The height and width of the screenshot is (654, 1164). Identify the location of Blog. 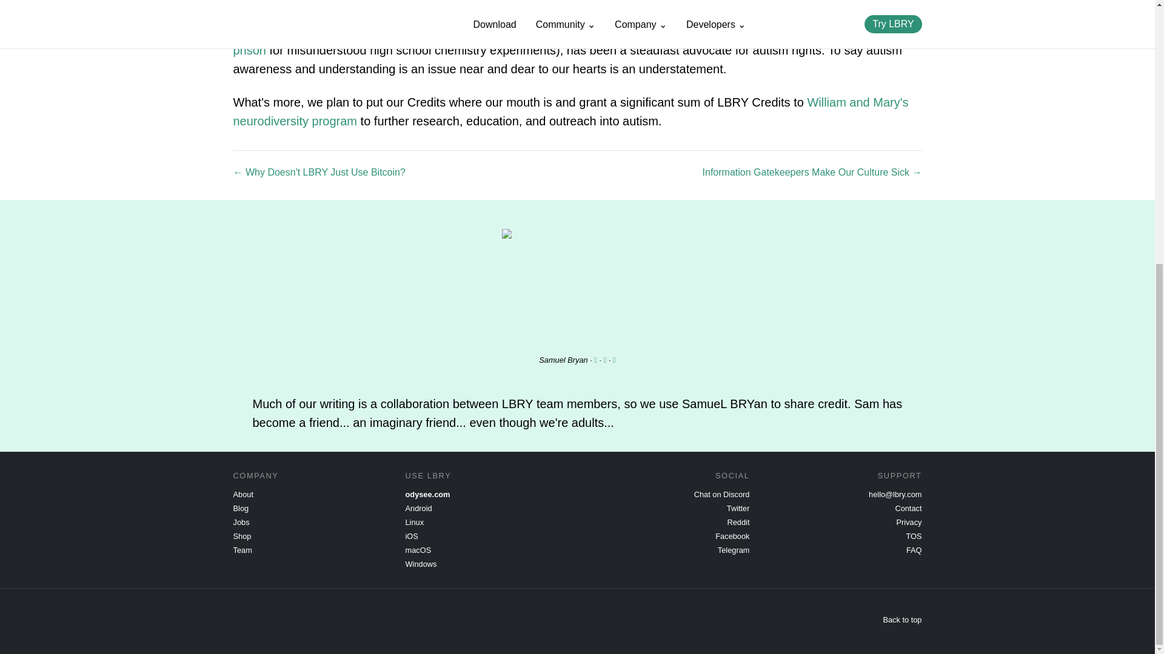
(241, 507).